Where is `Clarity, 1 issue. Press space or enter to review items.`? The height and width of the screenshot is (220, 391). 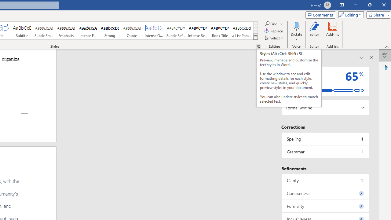 Clarity, 1 issue. Press space or enter to review items. is located at coordinates (325, 180).